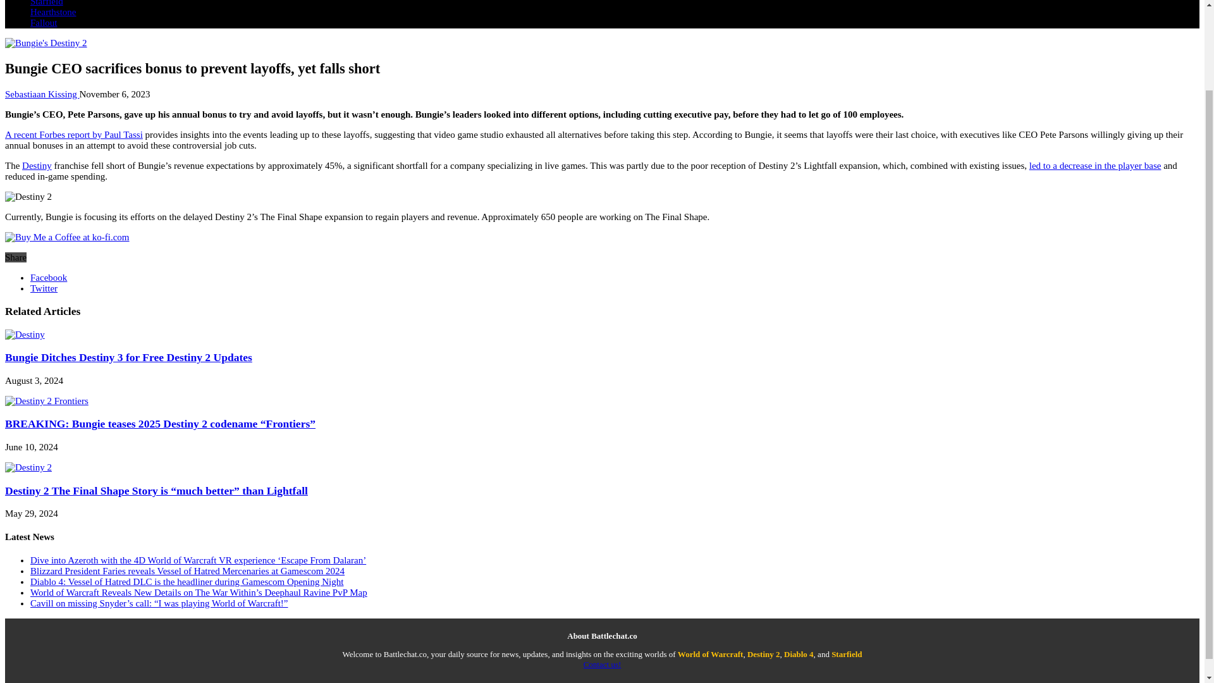 This screenshot has height=683, width=1214. Describe the element at coordinates (53, 11) in the screenshot. I see `Hearthstone` at that location.